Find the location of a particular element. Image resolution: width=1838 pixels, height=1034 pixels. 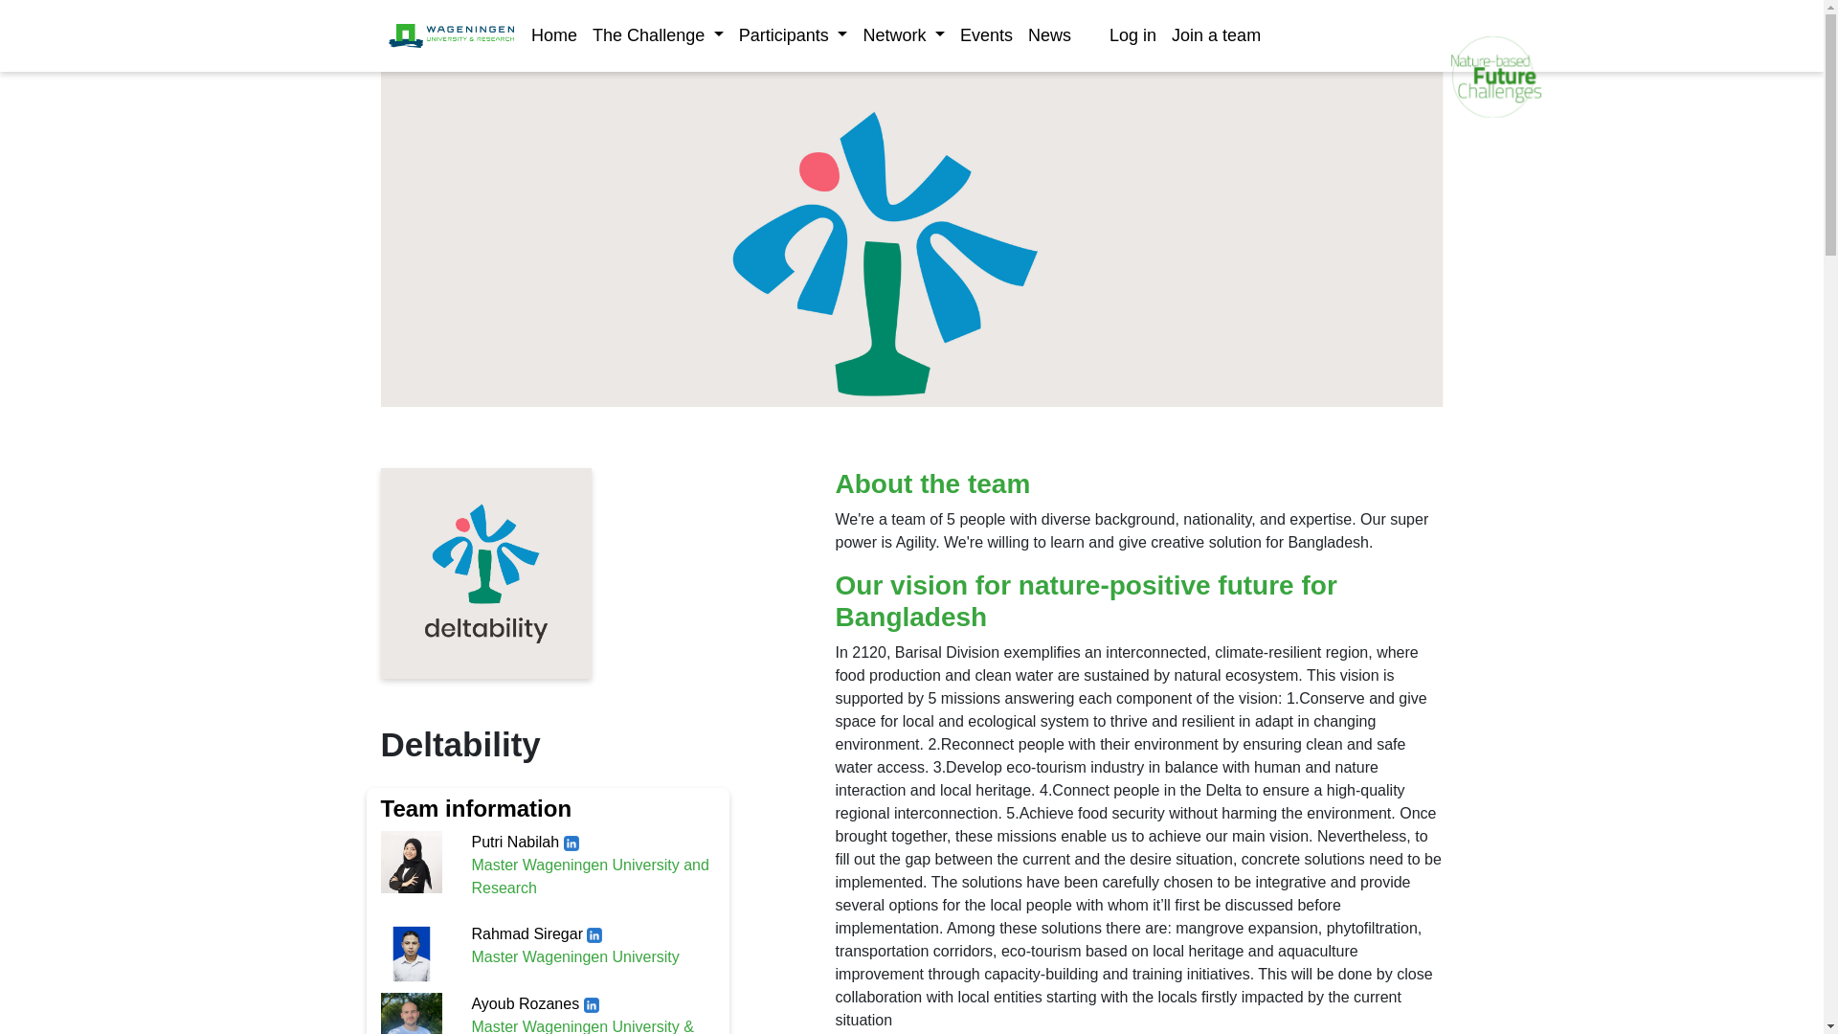

Join a team is located at coordinates (1216, 36).